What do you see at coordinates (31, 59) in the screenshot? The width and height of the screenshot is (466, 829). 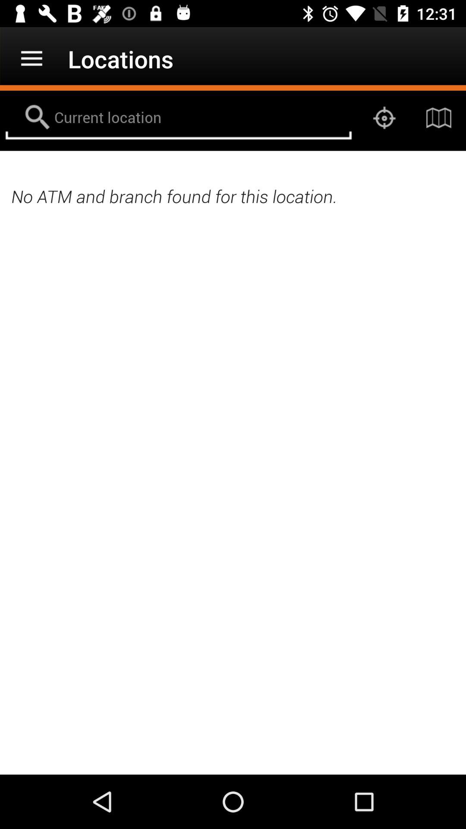 I see `turn off app to the left of the locations icon` at bounding box center [31, 59].